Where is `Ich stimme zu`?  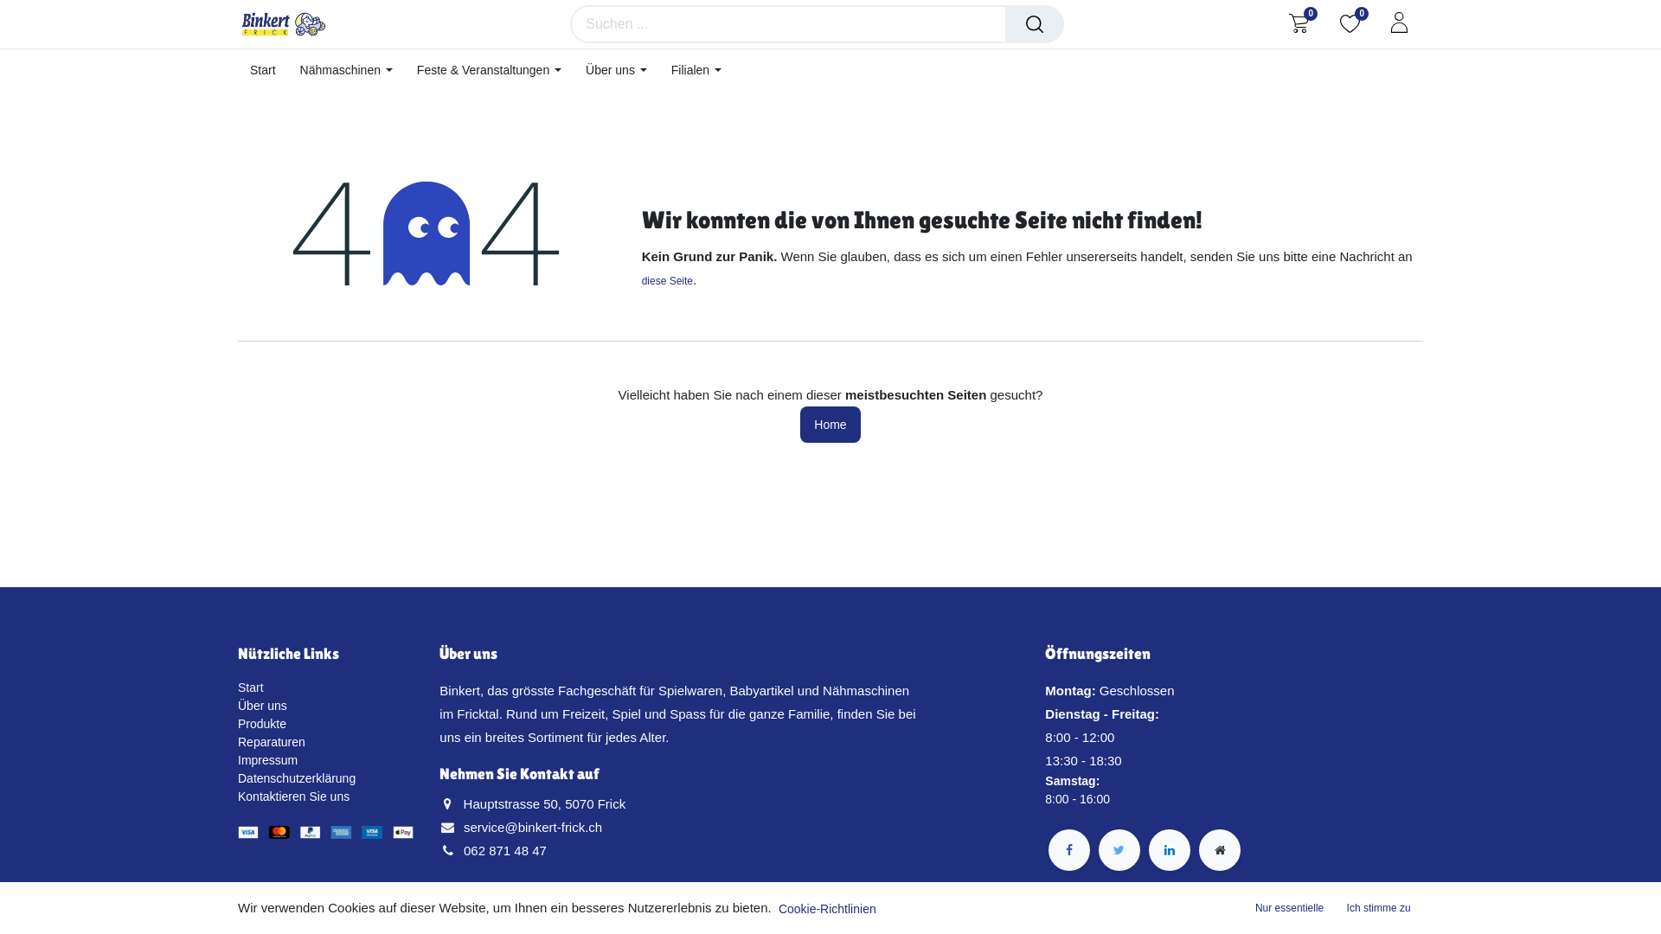 Ich stimme zu is located at coordinates (1379, 908).